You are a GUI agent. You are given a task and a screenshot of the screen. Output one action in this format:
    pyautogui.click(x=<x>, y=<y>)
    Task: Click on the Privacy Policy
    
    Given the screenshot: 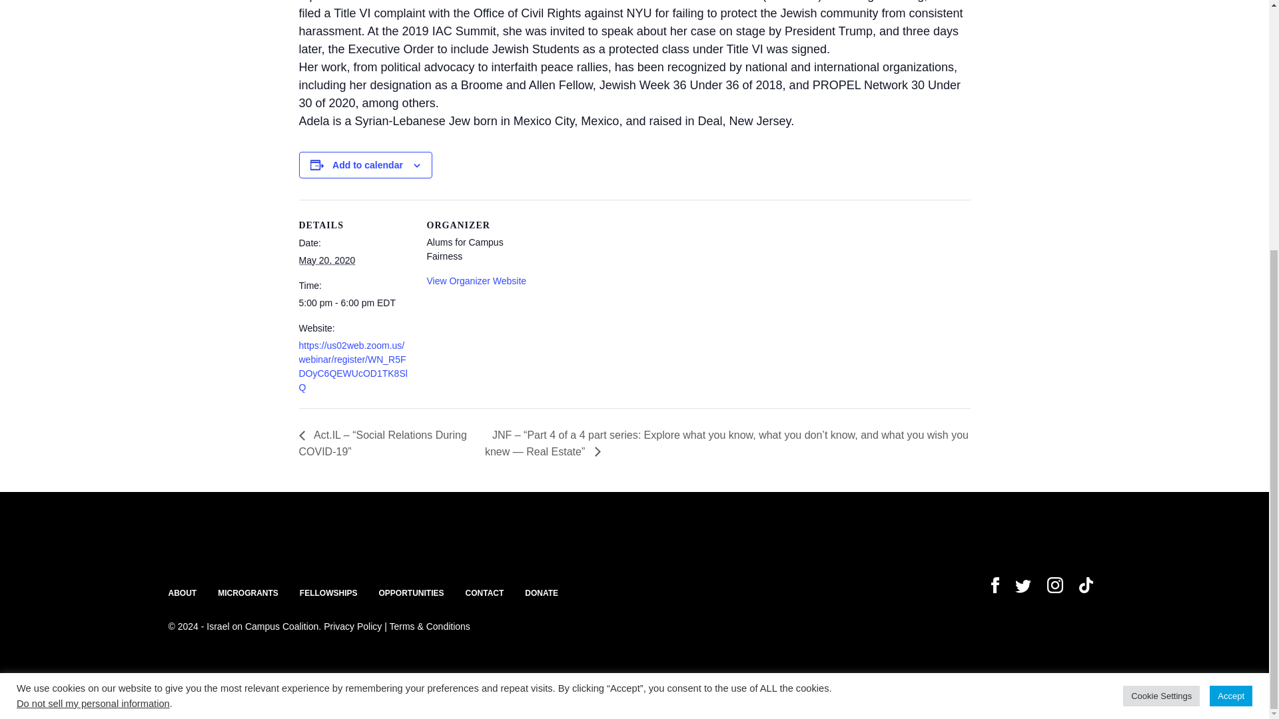 What is the action you would take?
    pyautogui.click(x=352, y=626)
    